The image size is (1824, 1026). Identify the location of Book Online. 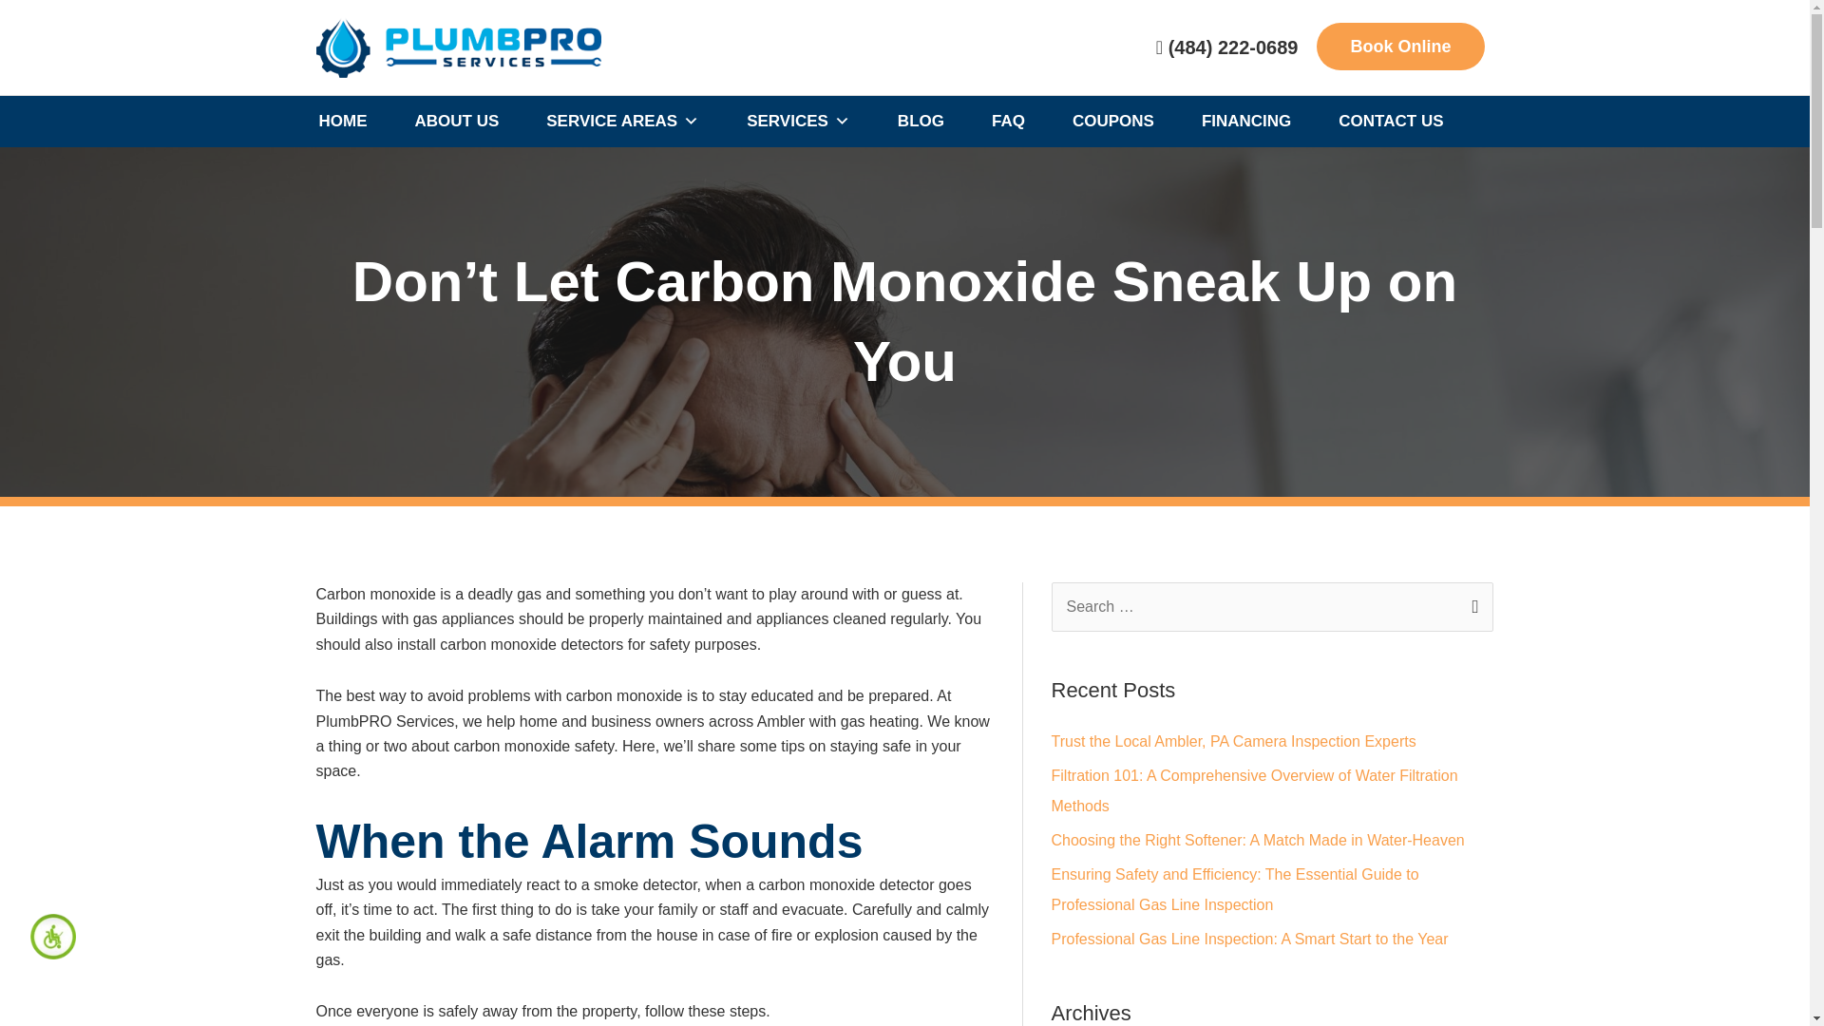
(1400, 46).